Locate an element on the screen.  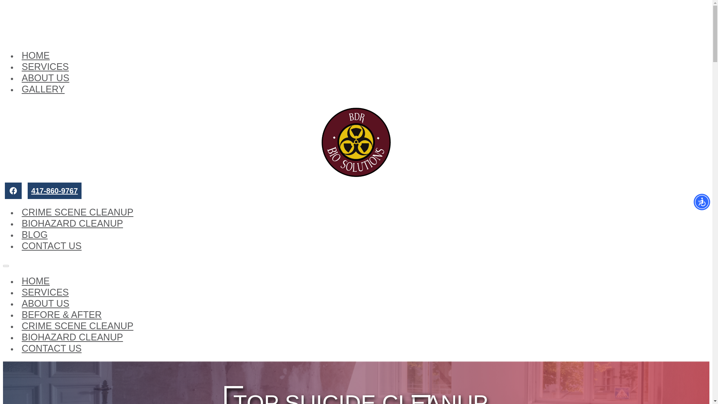
CRIME SCENE CLEANUP is located at coordinates (77, 212).